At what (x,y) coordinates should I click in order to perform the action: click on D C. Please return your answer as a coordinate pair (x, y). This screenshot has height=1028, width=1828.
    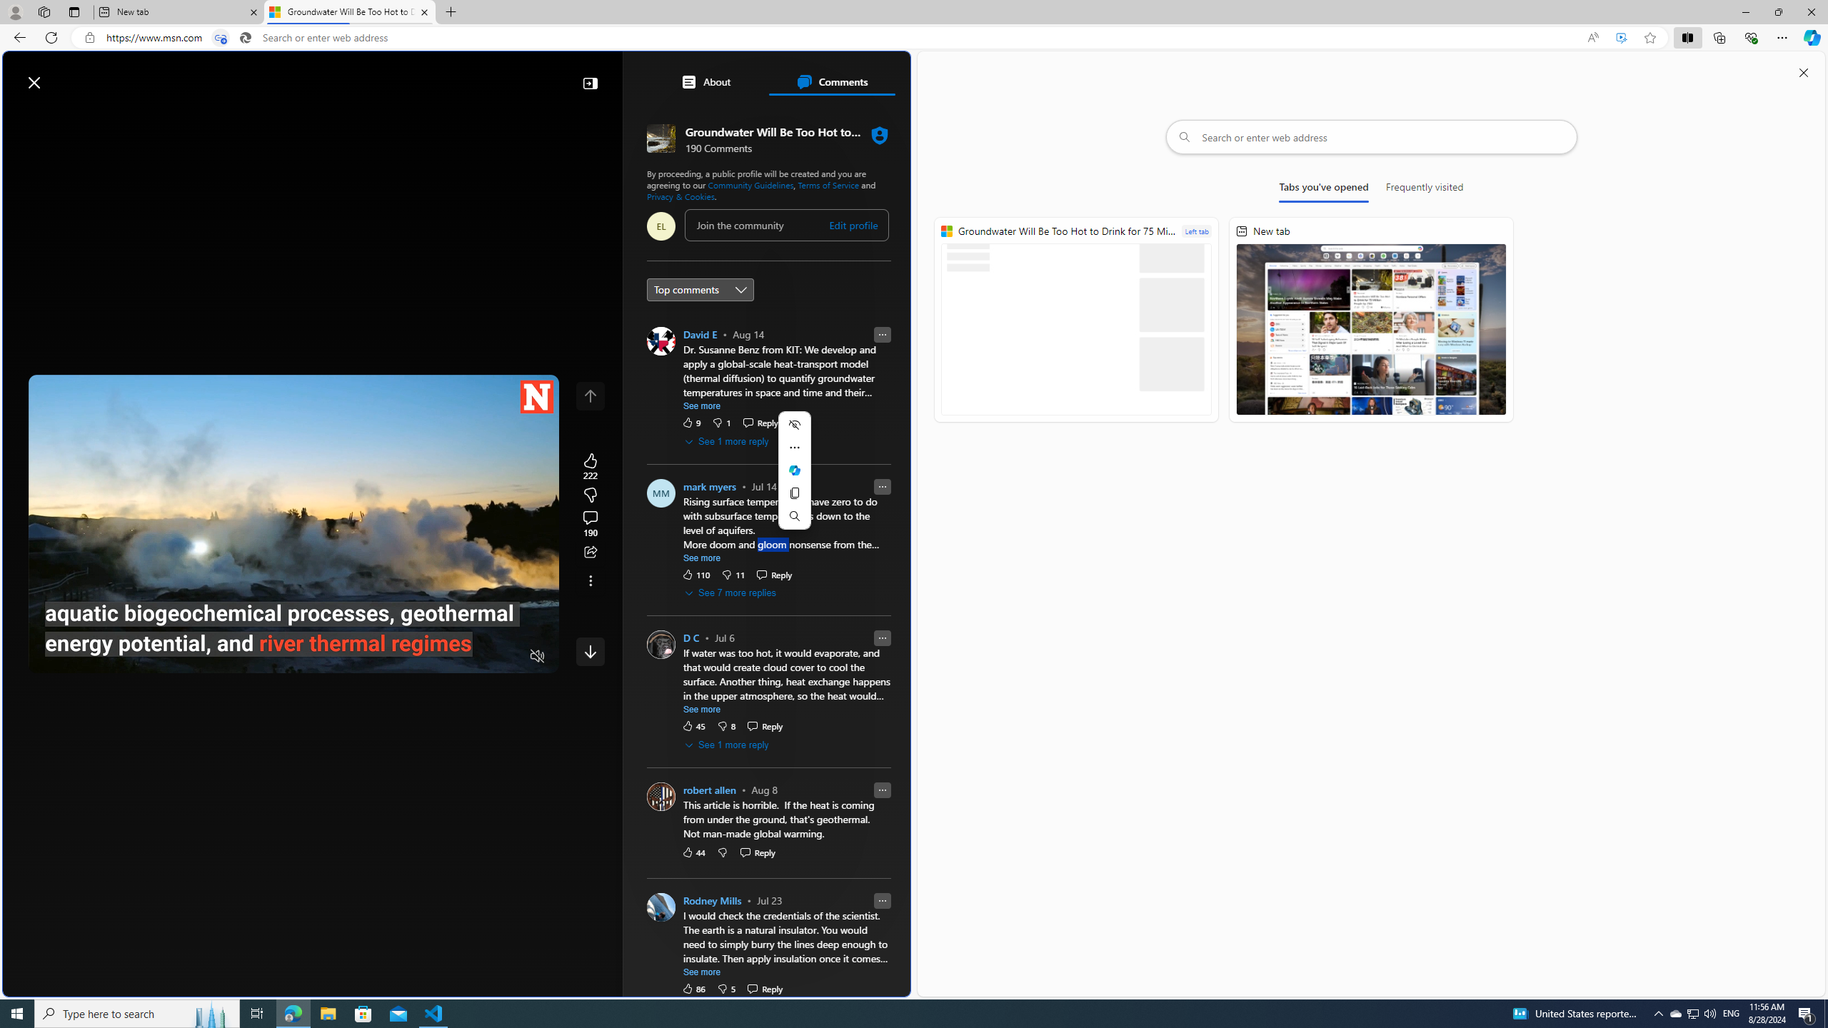
    Looking at the image, I should click on (690, 638).